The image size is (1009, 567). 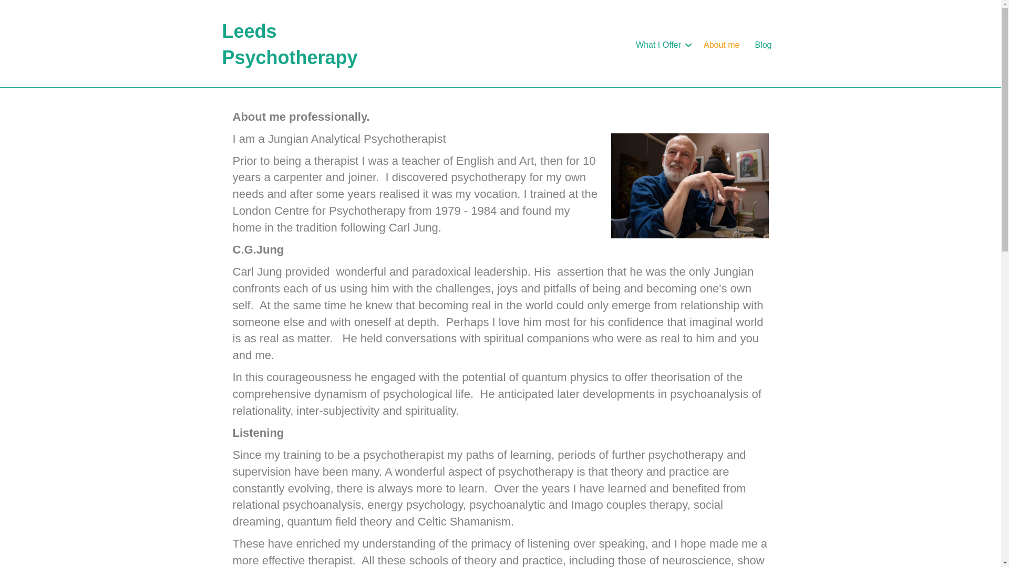 I want to click on About me, so click(x=721, y=45).